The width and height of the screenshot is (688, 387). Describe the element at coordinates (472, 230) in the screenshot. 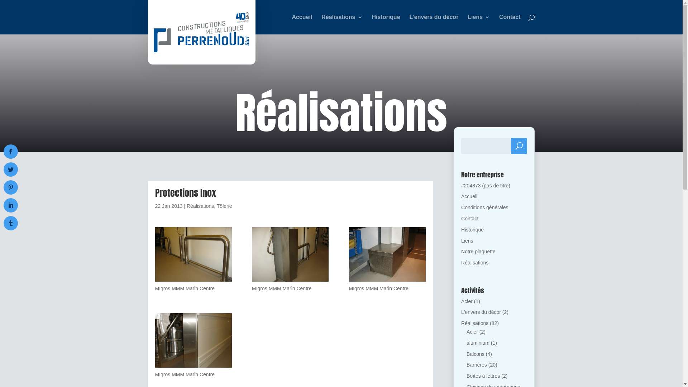

I see `Historique` at that location.